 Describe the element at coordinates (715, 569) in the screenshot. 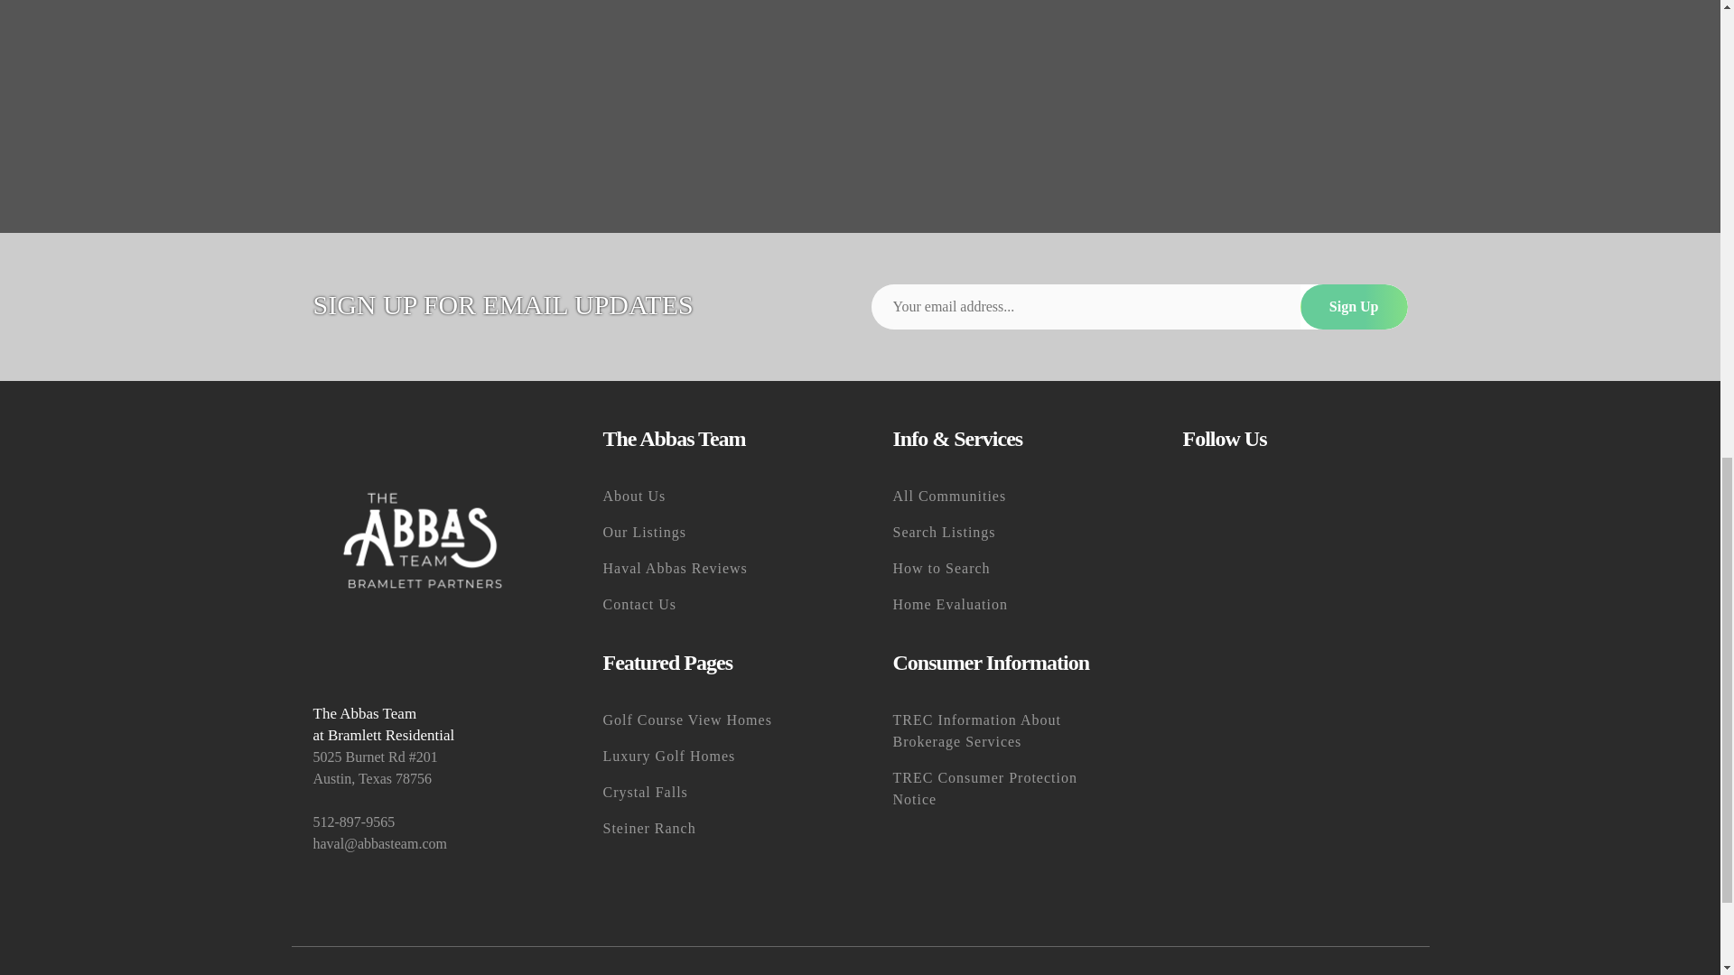

I see `Haval Abbas Reviews` at that location.